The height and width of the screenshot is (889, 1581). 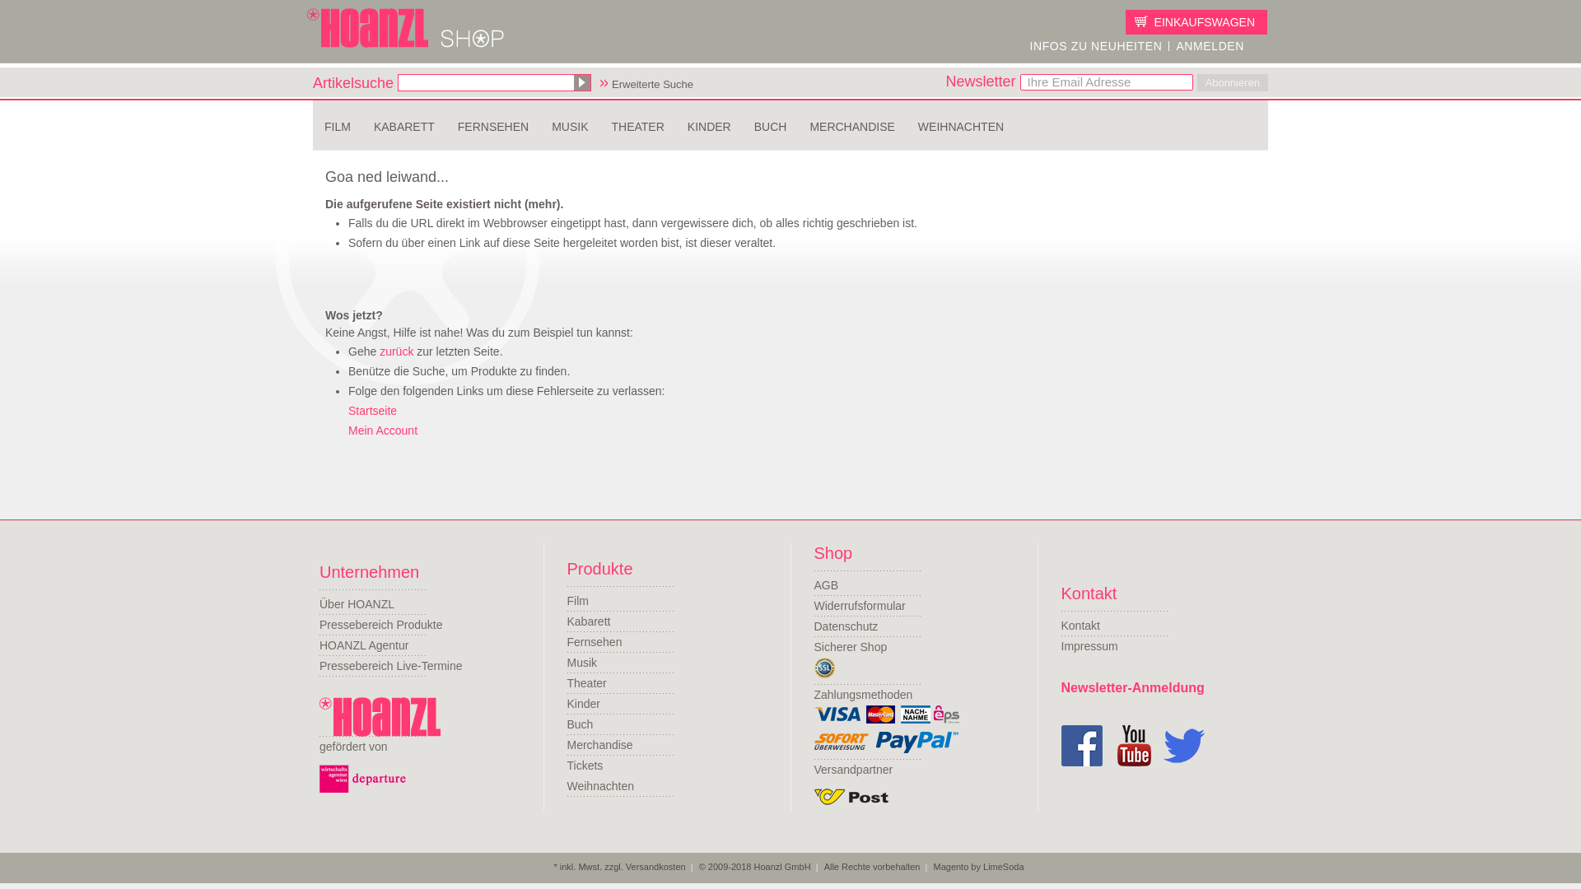 I want to click on EINKAUFSWAGEN, so click(x=1196, y=21).